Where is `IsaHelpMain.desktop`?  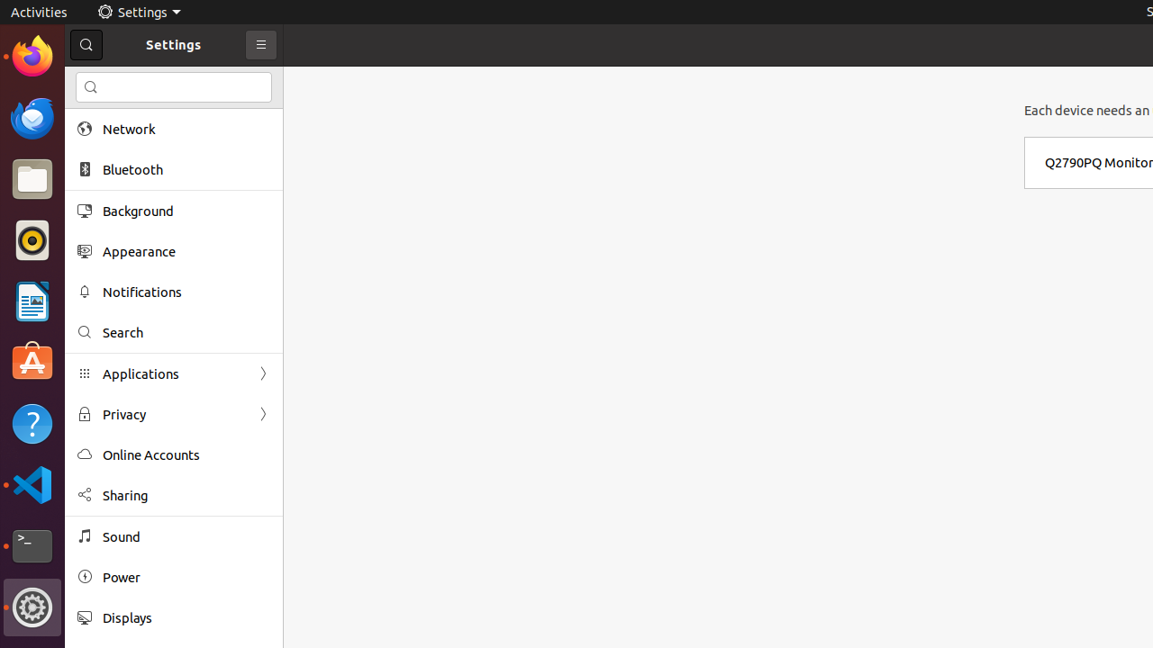
IsaHelpMain.desktop is located at coordinates (121, 270).